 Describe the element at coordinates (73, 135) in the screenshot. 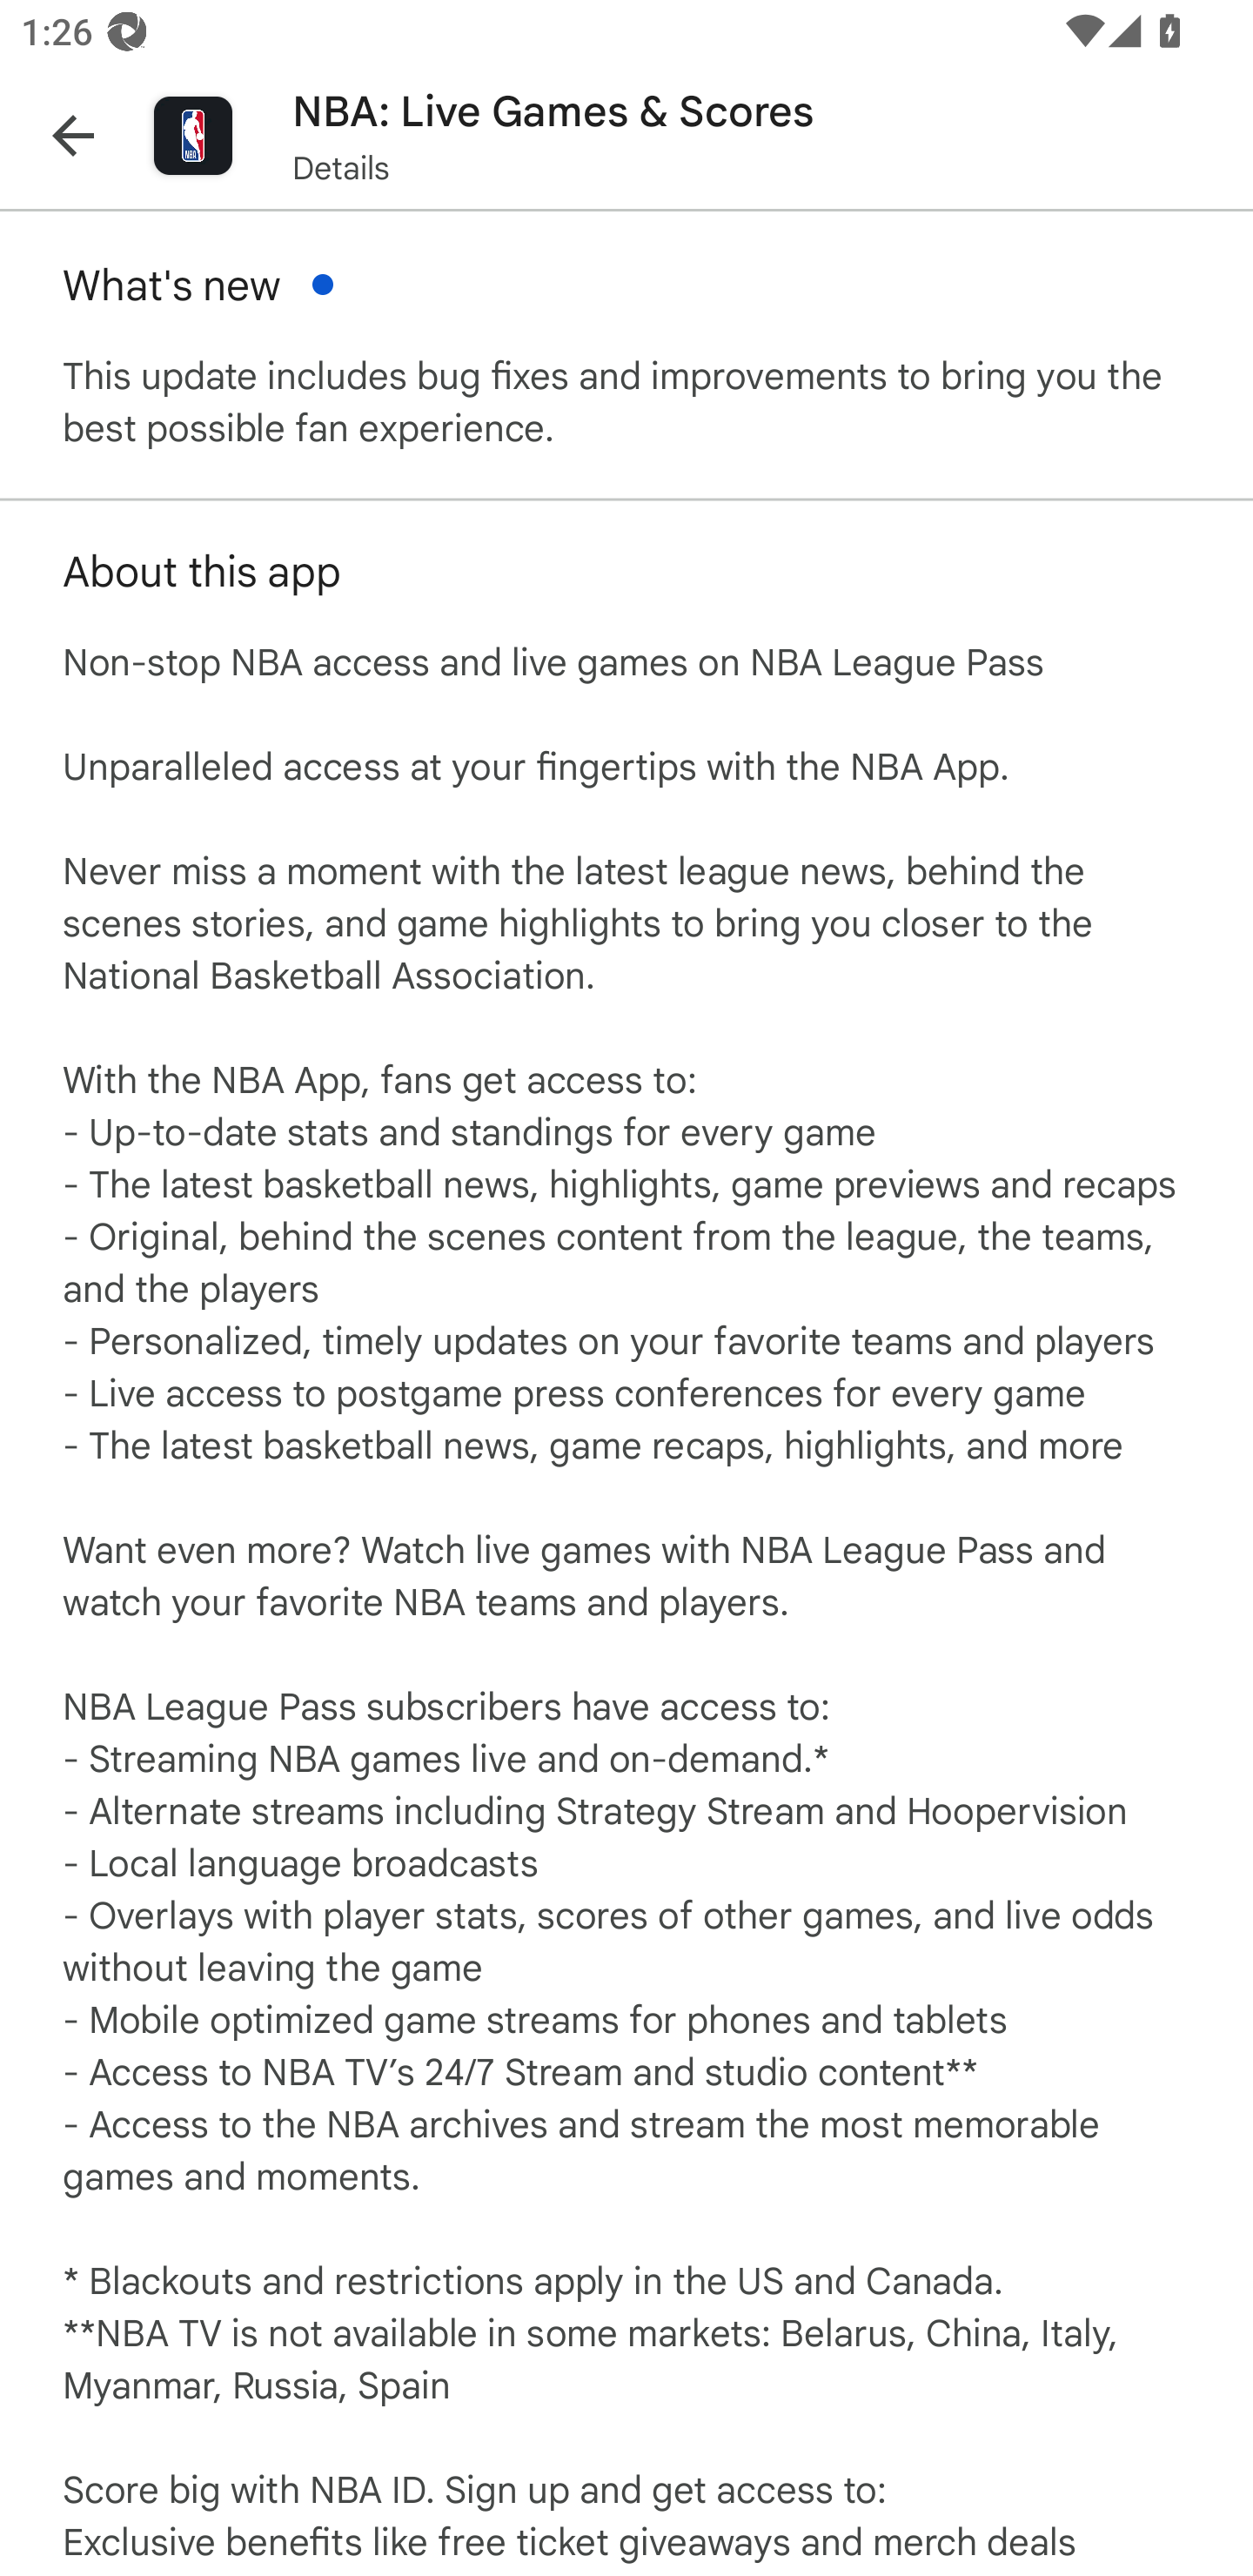

I see `Navigate up` at that location.